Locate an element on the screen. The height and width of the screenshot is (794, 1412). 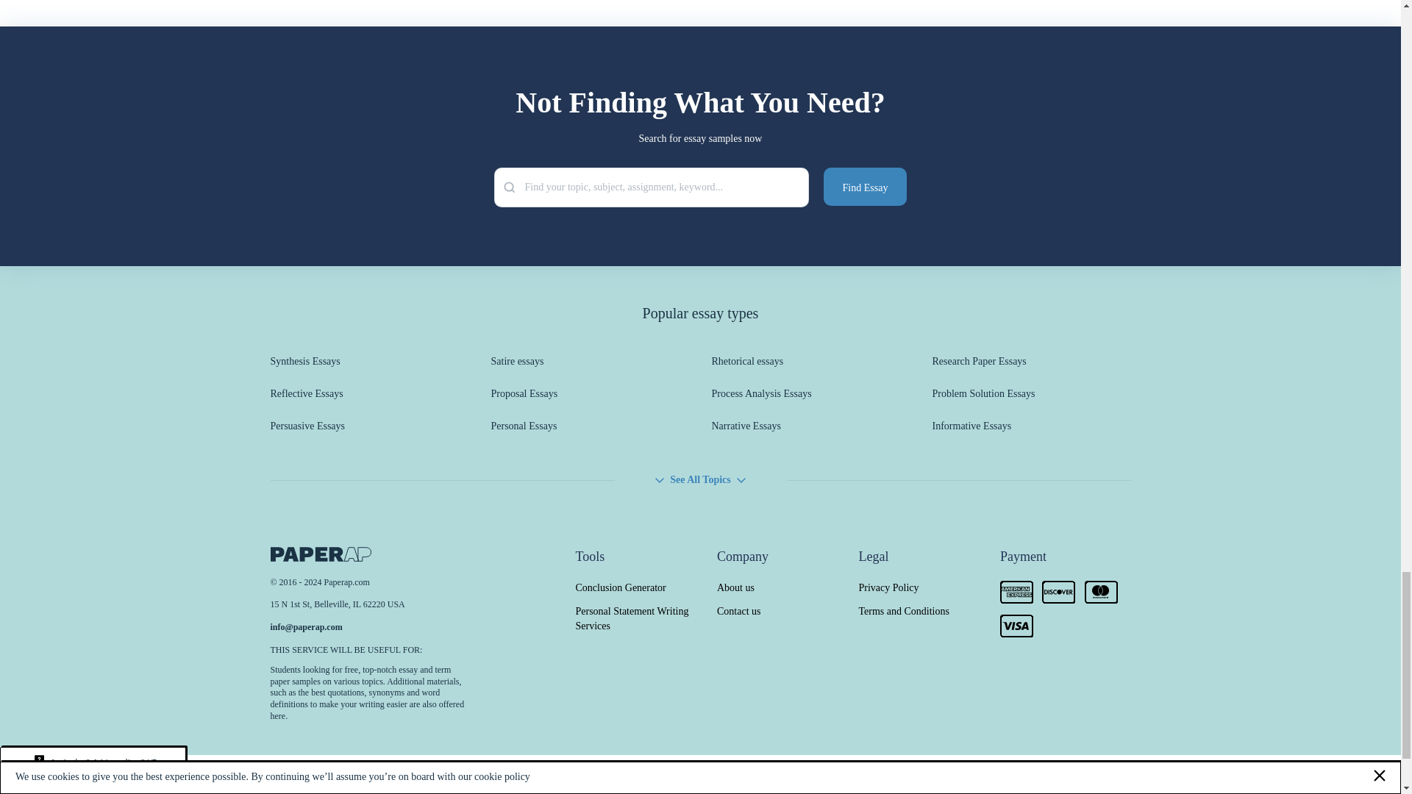
Find Essay is located at coordinates (865, 186).